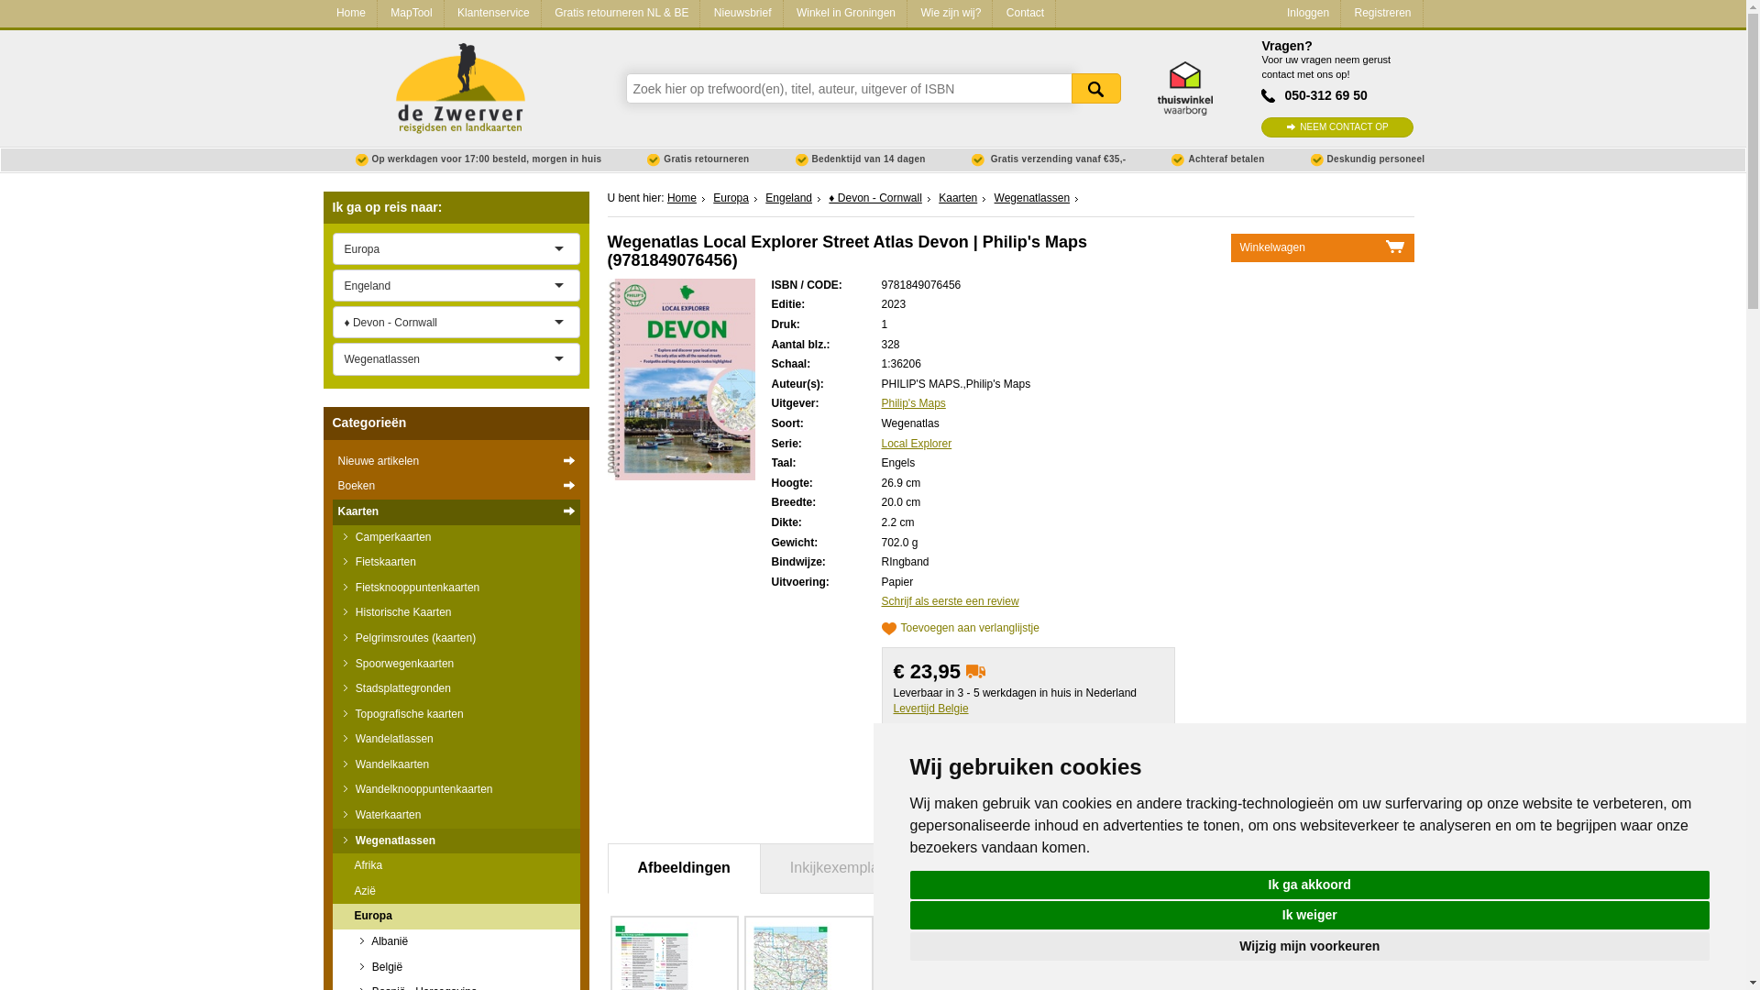 This screenshot has width=1760, height=990. What do you see at coordinates (455, 865) in the screenshot?
I see `Afrika` at bounding box center [455, 865].